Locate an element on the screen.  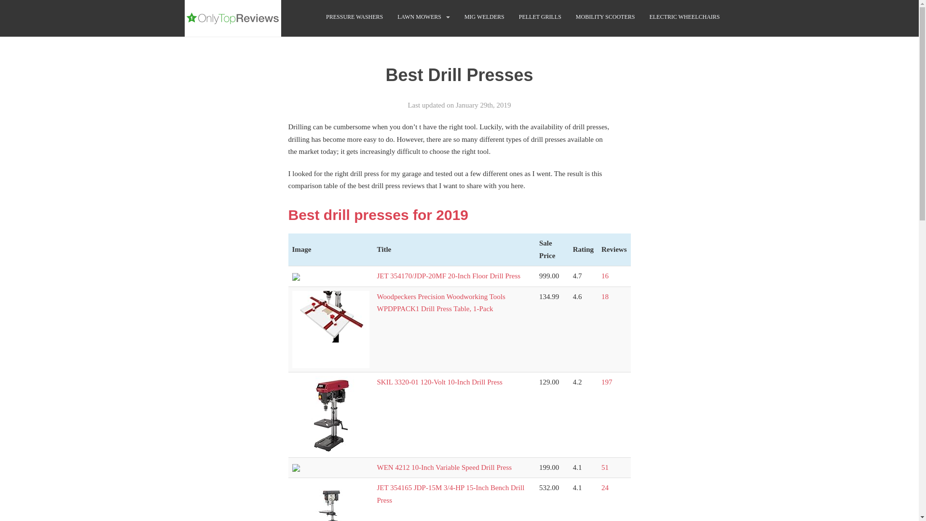
16 is located at coordinates (605, 275).